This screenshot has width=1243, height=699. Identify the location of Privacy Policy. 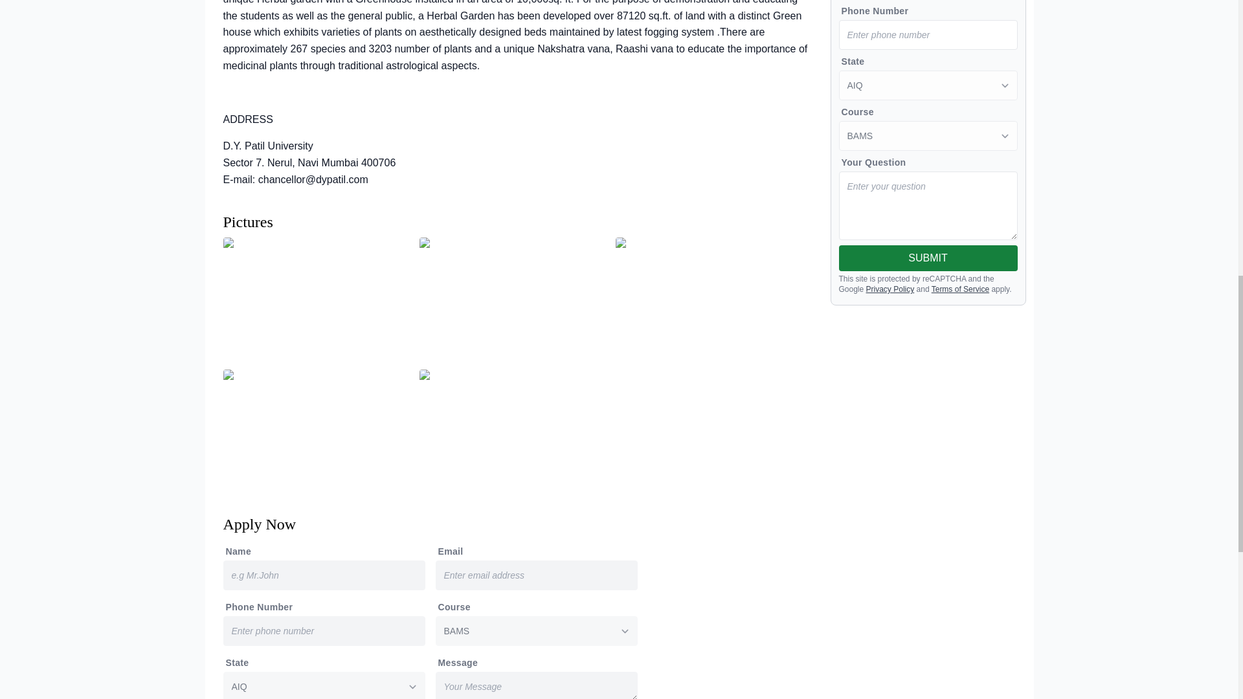
(891, 289).